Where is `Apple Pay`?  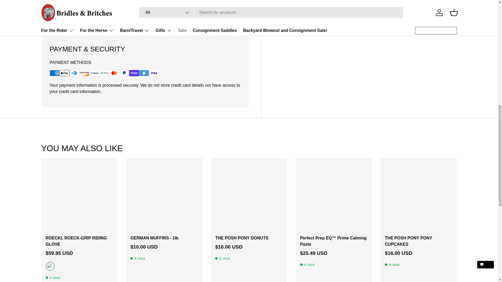 Apple Pay is located at coordinates (65, 73).